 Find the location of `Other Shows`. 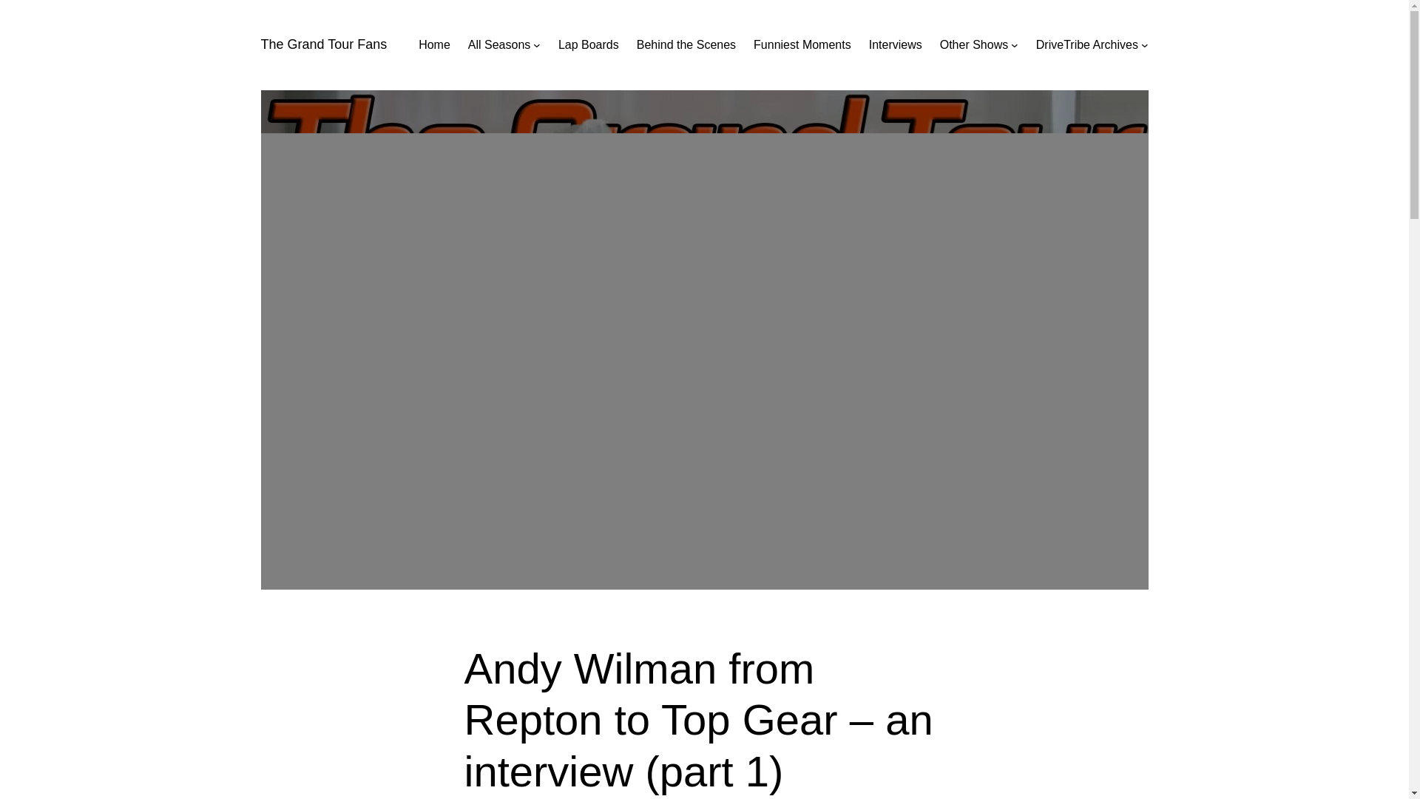

Other Shows is located at coordinates (974, 44).